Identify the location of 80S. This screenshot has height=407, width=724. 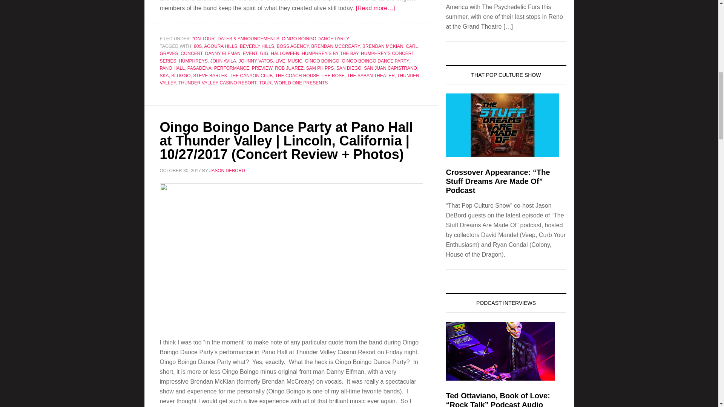
(198, 46).